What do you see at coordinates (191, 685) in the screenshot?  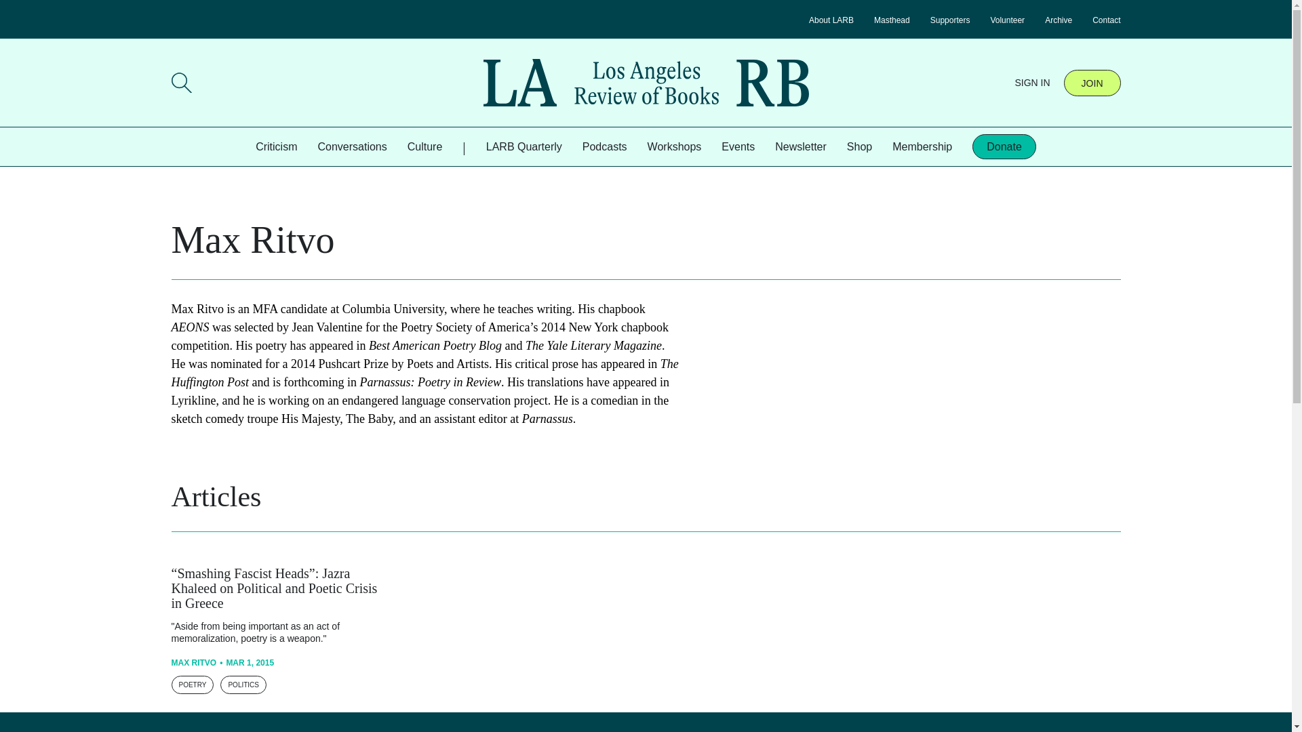 I see `POETRY` at bounding box center [191, 685].